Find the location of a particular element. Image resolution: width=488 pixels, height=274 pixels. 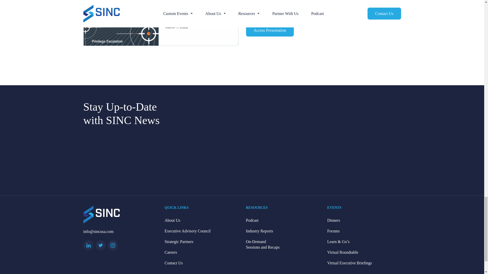

Access Presentation is located at coordinates (270, 30).